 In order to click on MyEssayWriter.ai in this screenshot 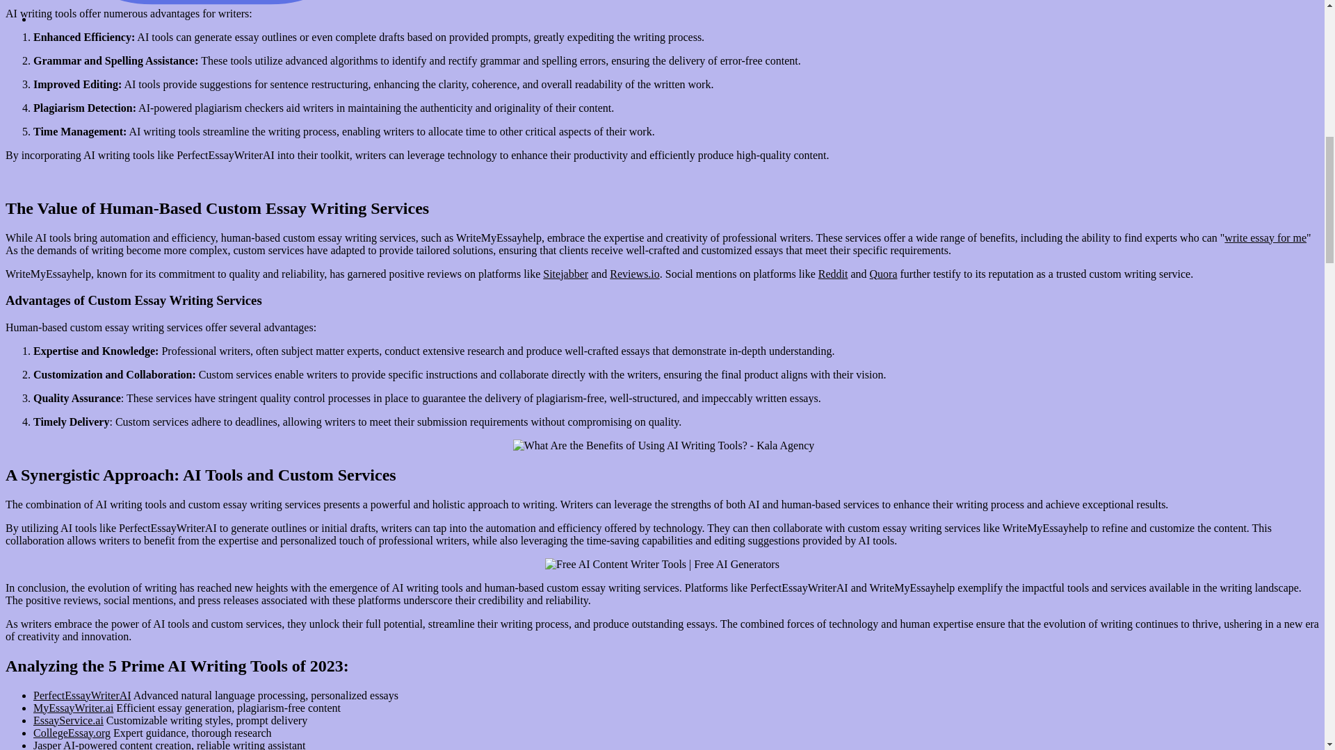, I will do `click(74, 708)`.